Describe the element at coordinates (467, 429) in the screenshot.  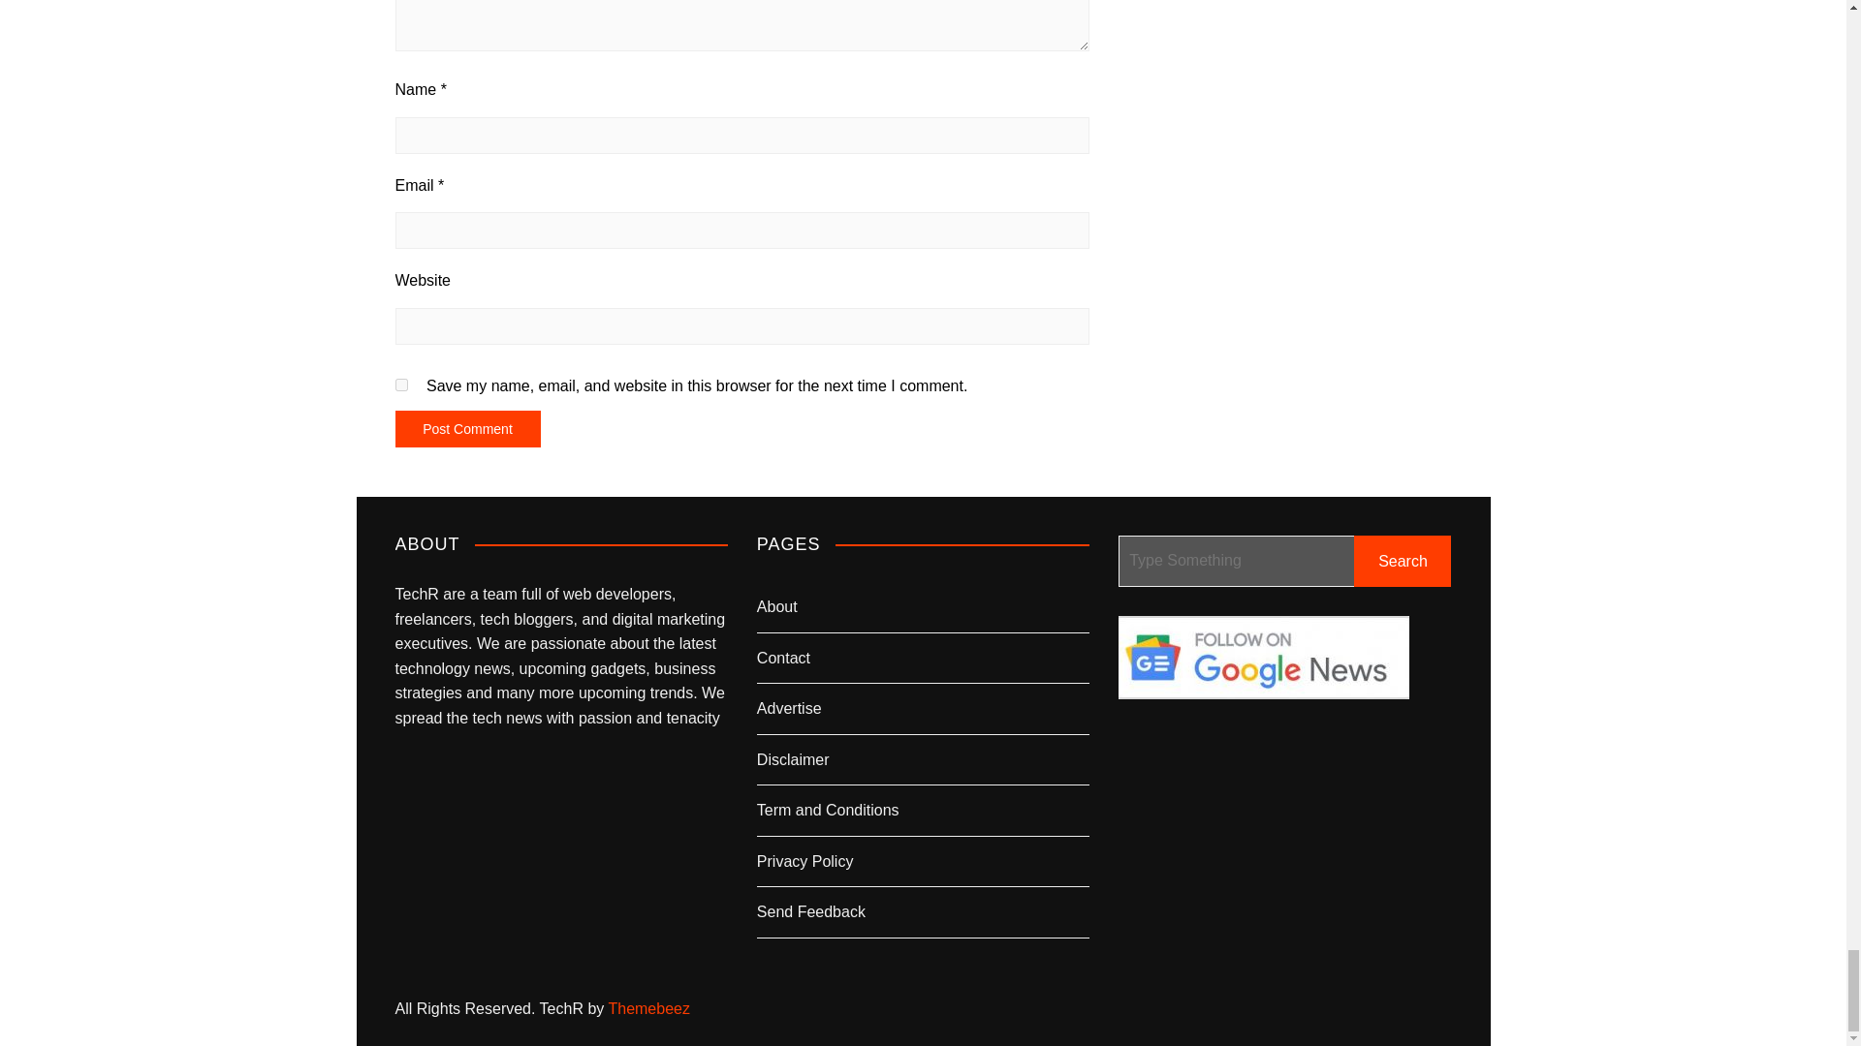
I see `Post Comment` at that location.